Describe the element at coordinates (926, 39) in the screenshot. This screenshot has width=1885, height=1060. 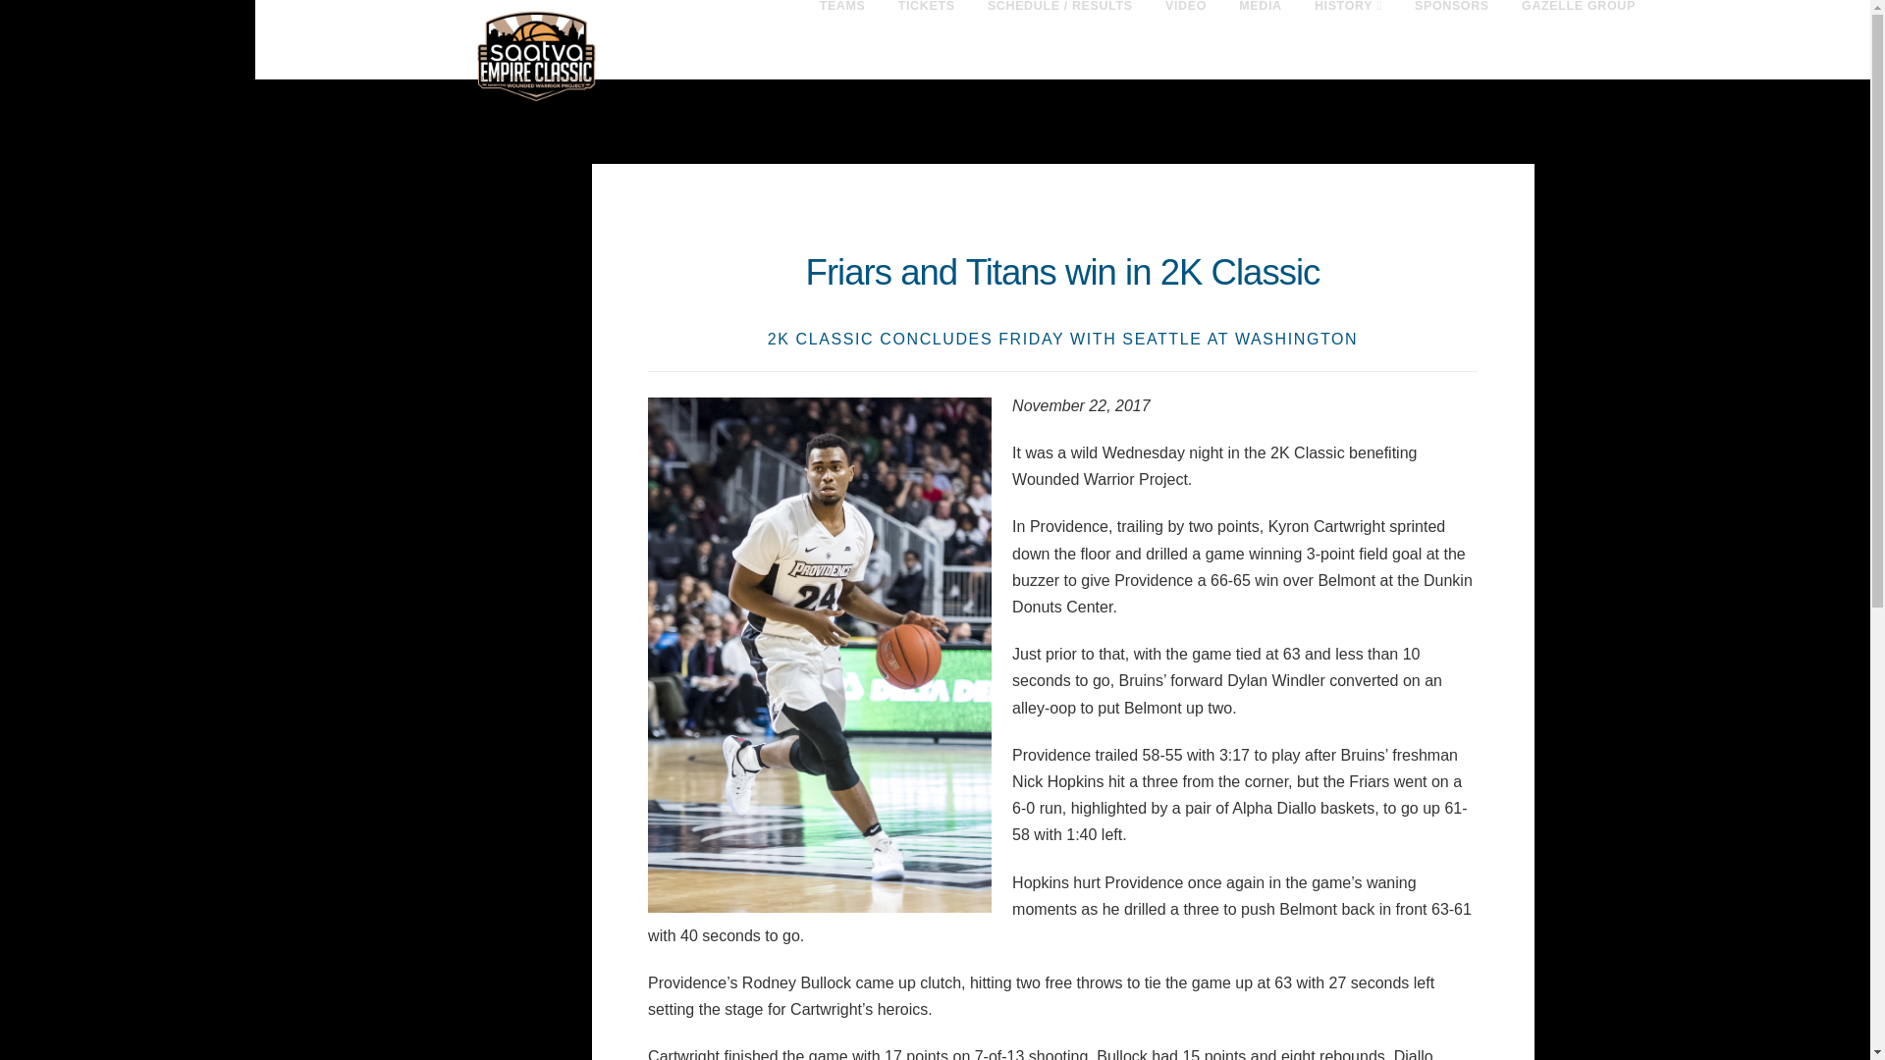
I see `TICKETS` at that location.